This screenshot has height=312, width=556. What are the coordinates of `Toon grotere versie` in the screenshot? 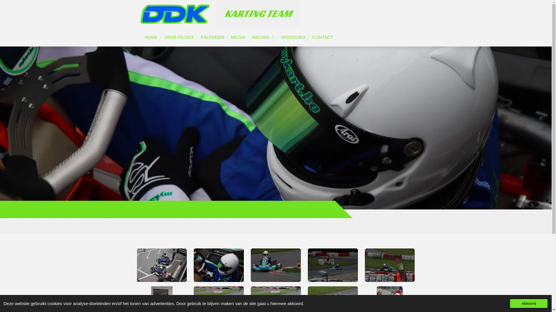 It's located at (333, 265).